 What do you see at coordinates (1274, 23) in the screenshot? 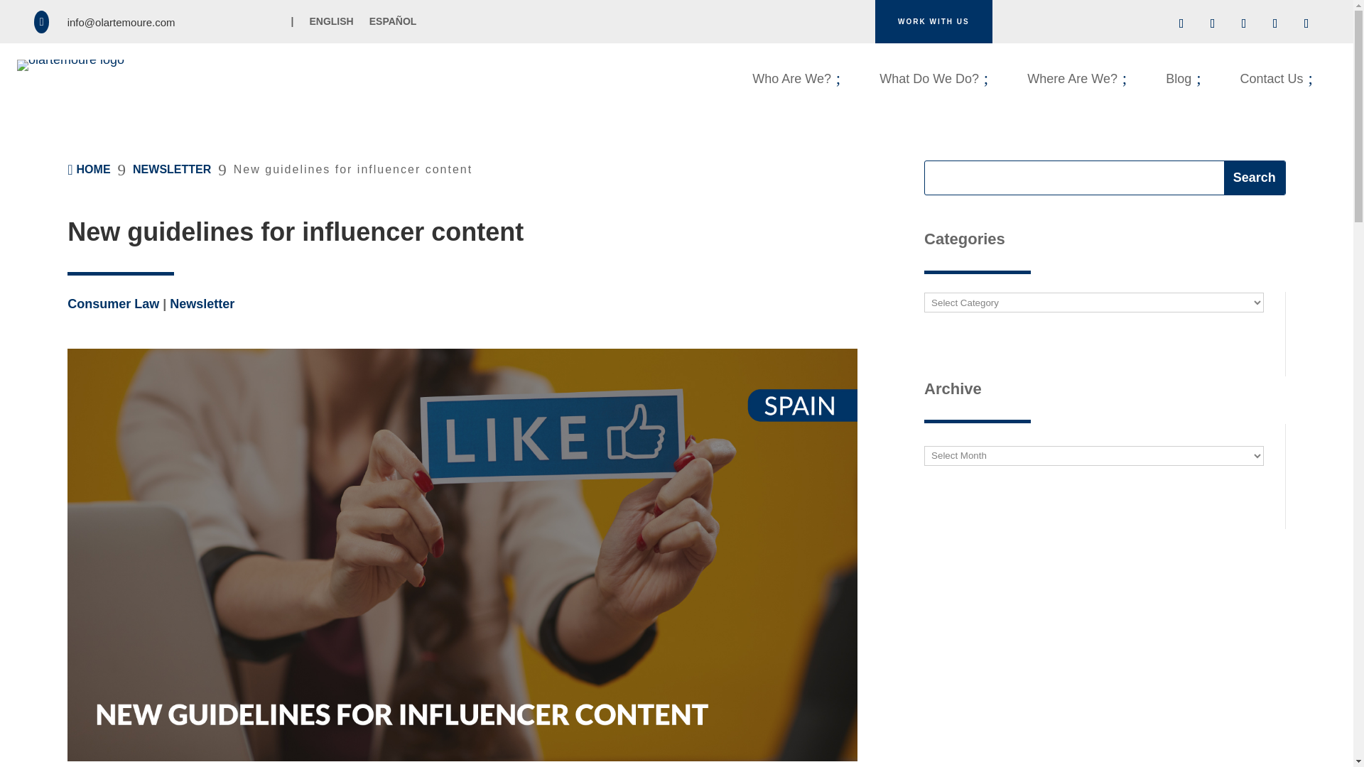
I see `Follow on Youtube` at bounding box center [1274, 23].